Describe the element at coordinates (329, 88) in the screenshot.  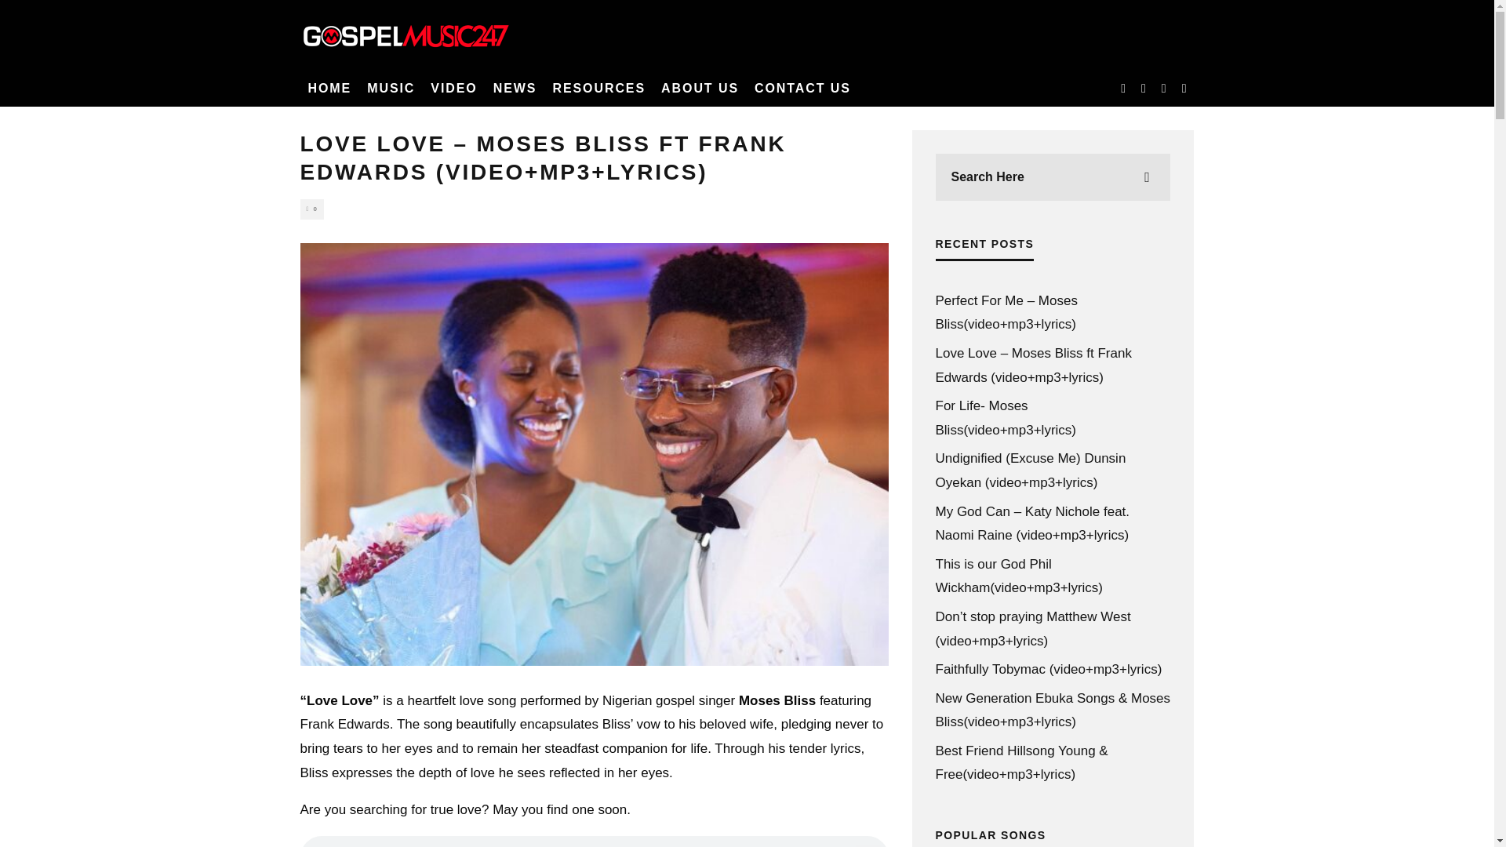
I see `HOME` at that location.